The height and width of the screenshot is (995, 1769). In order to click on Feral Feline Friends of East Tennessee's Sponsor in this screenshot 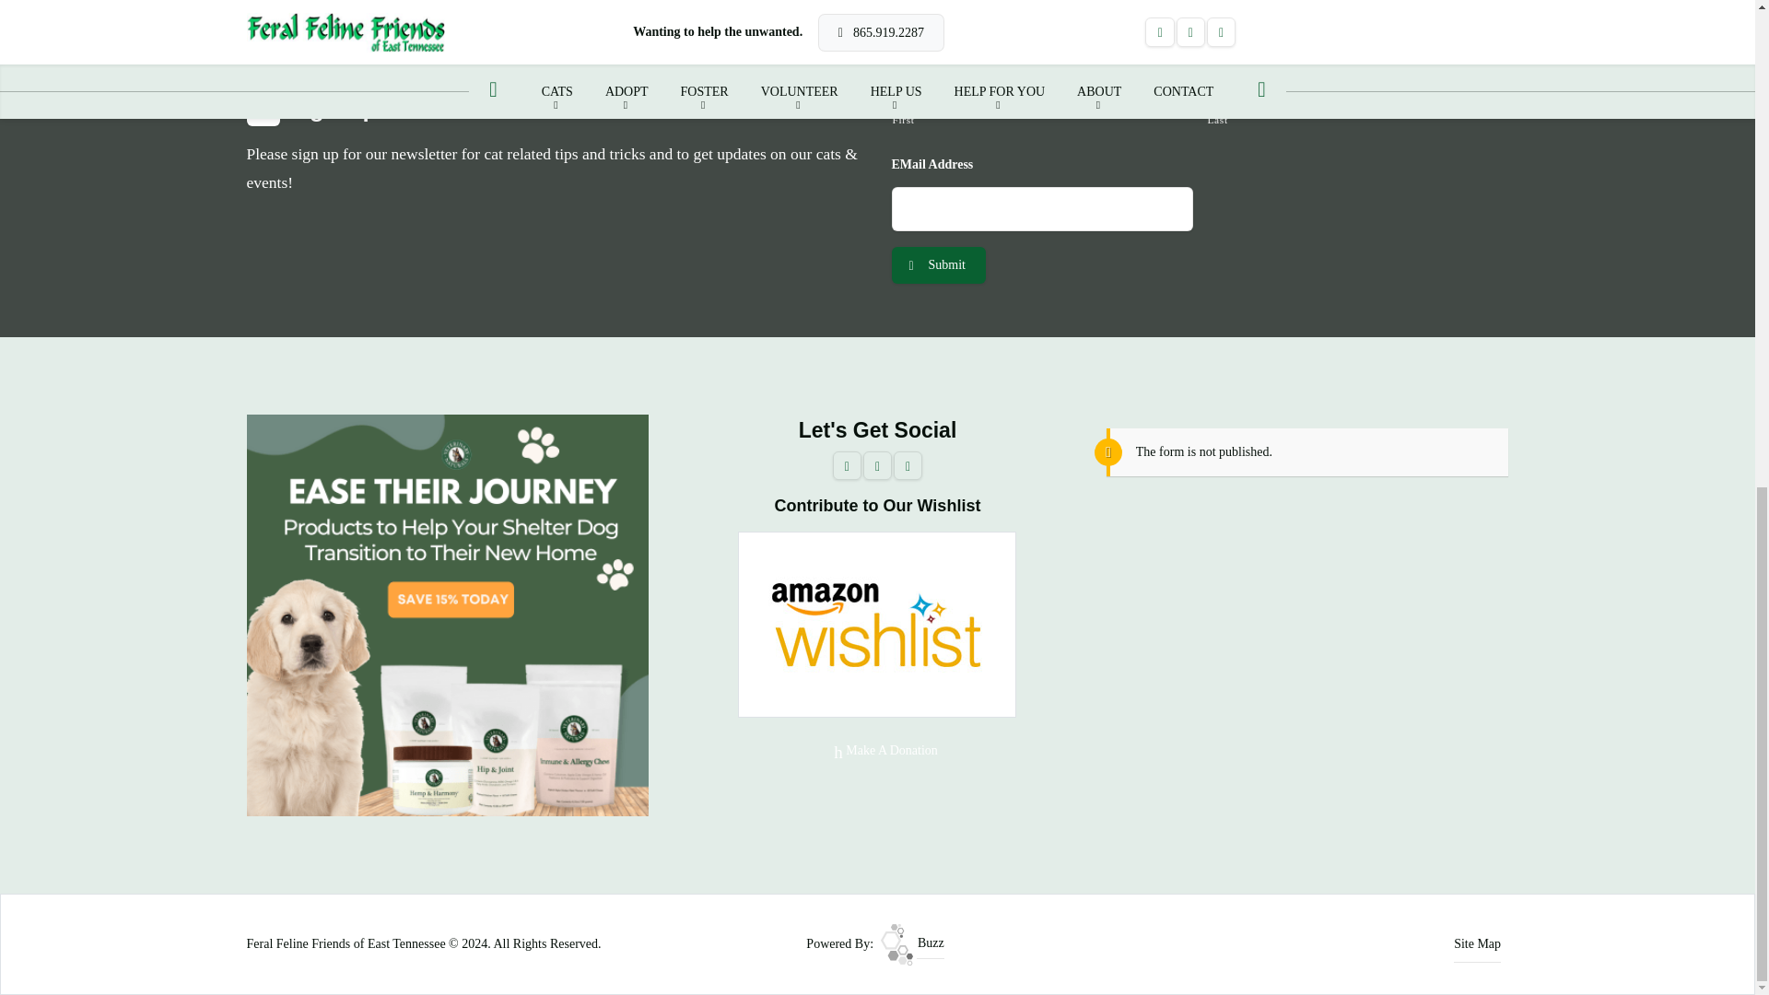, I will do `click(448, 614)`.